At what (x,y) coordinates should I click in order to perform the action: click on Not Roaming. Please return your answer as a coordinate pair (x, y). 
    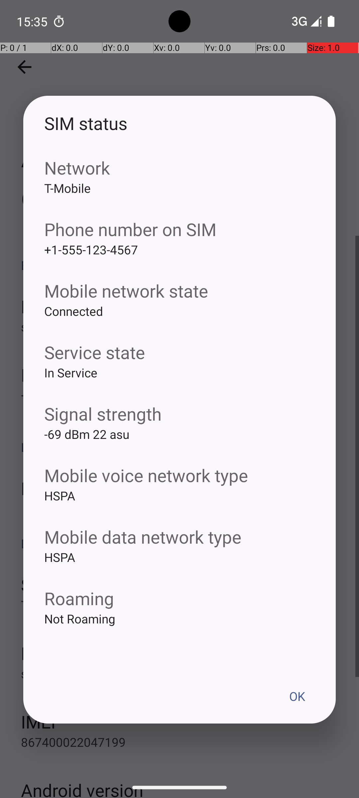
    Looking at the image, I should click on (179, 629).